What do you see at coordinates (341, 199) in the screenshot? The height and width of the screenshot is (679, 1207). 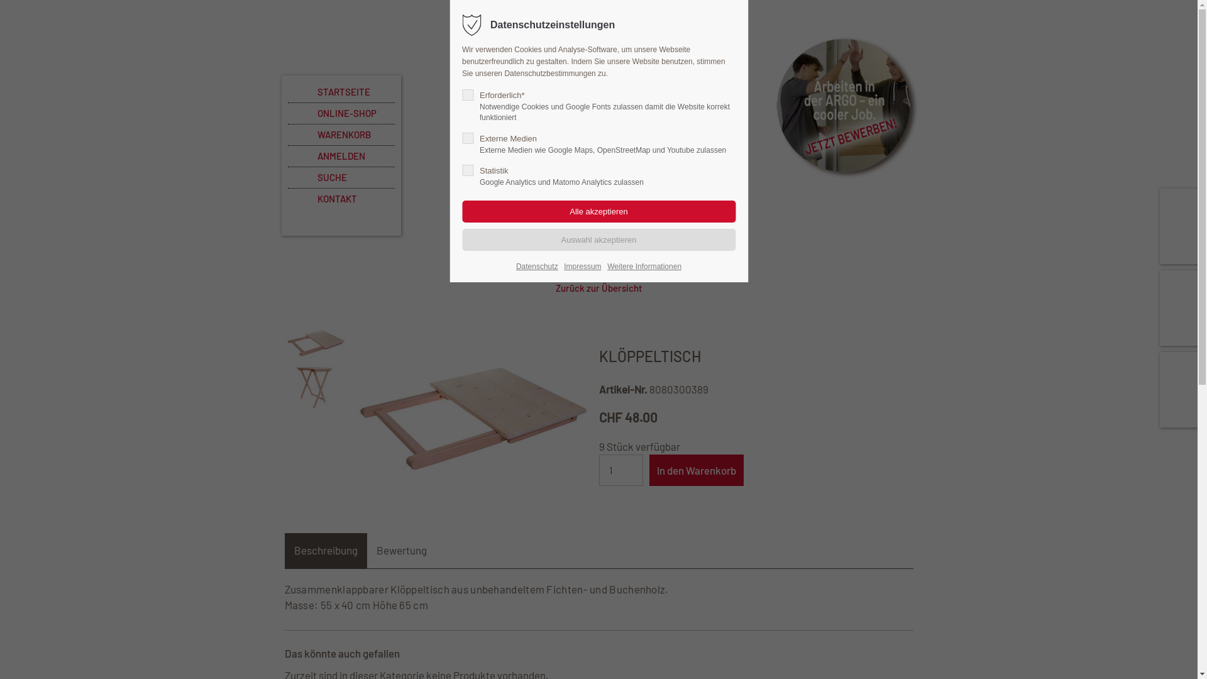 I see `KONTAKT` at bounding box center [341, 199].